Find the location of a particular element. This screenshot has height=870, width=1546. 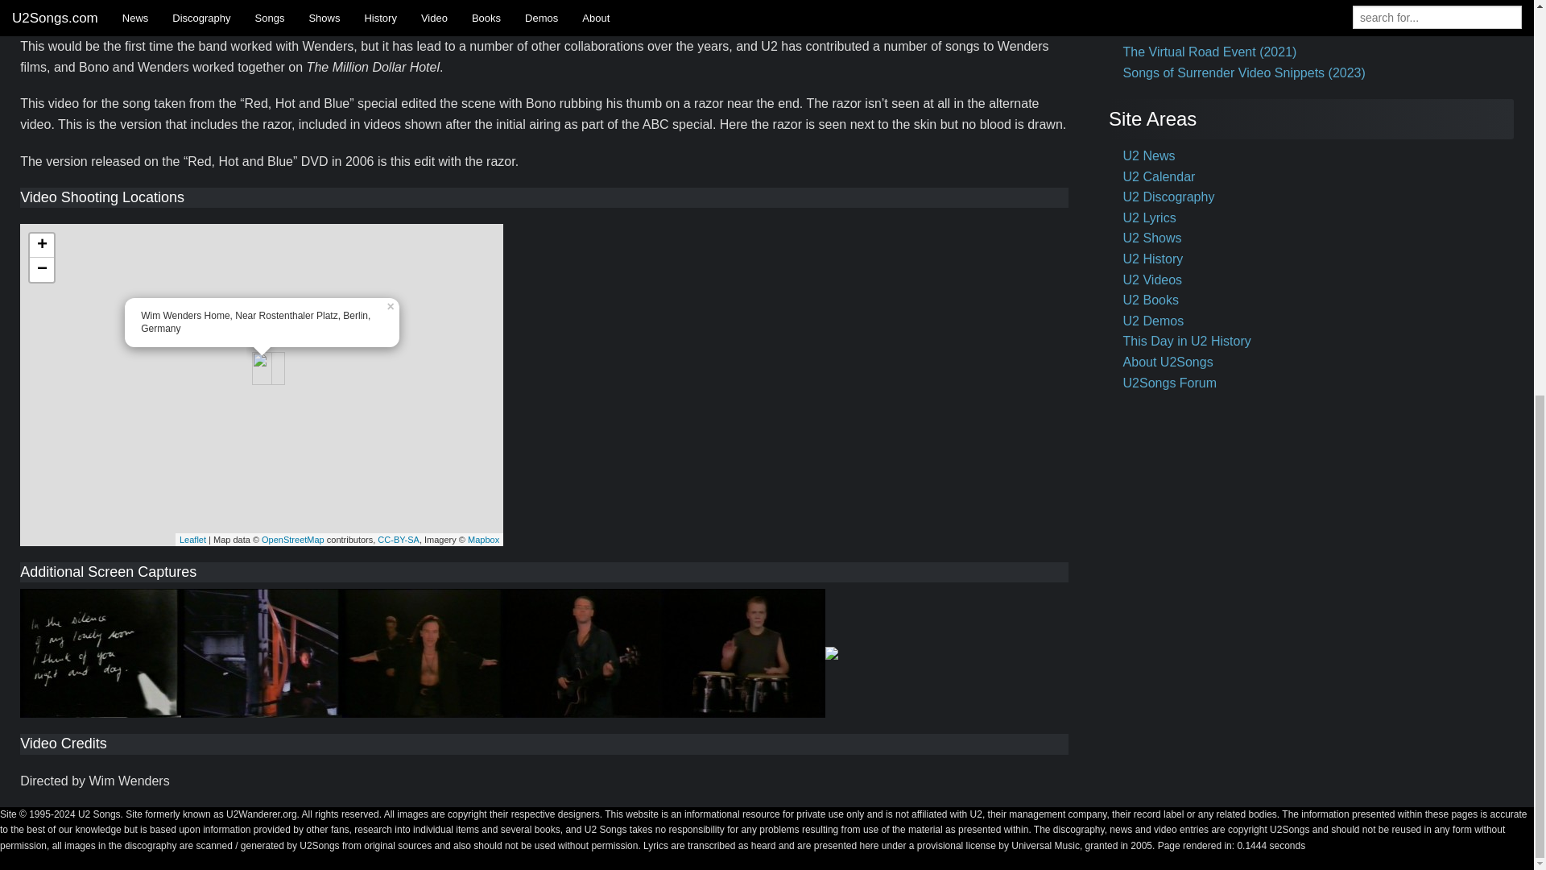

YouTube Refresh is located at coordinates (1172, 31).